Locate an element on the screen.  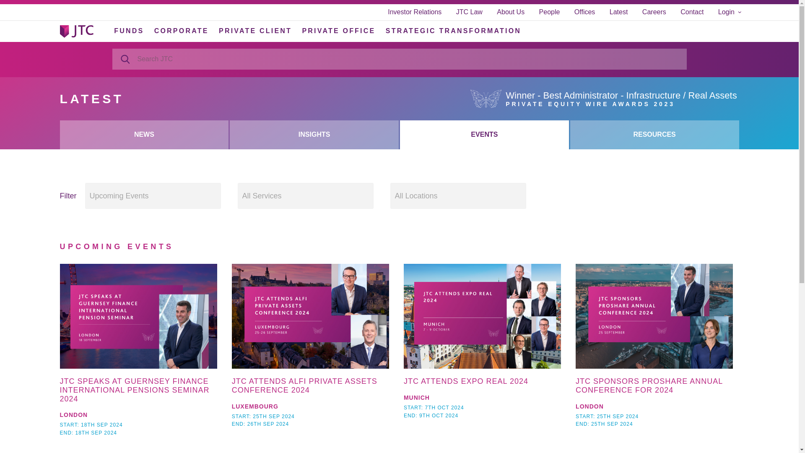
NEWS is located at coordinates (144, 135).